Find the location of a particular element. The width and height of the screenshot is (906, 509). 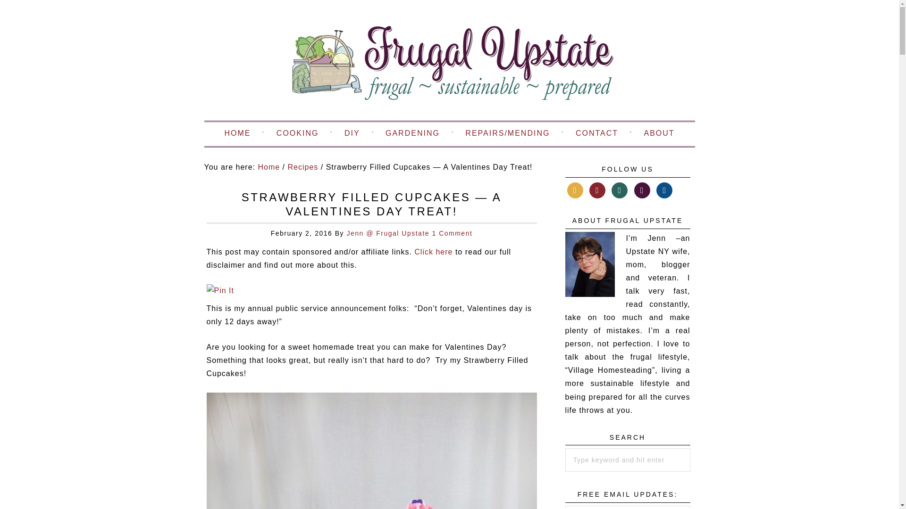

FRUGAL UPSTATE is located at coordinates (449, 64).